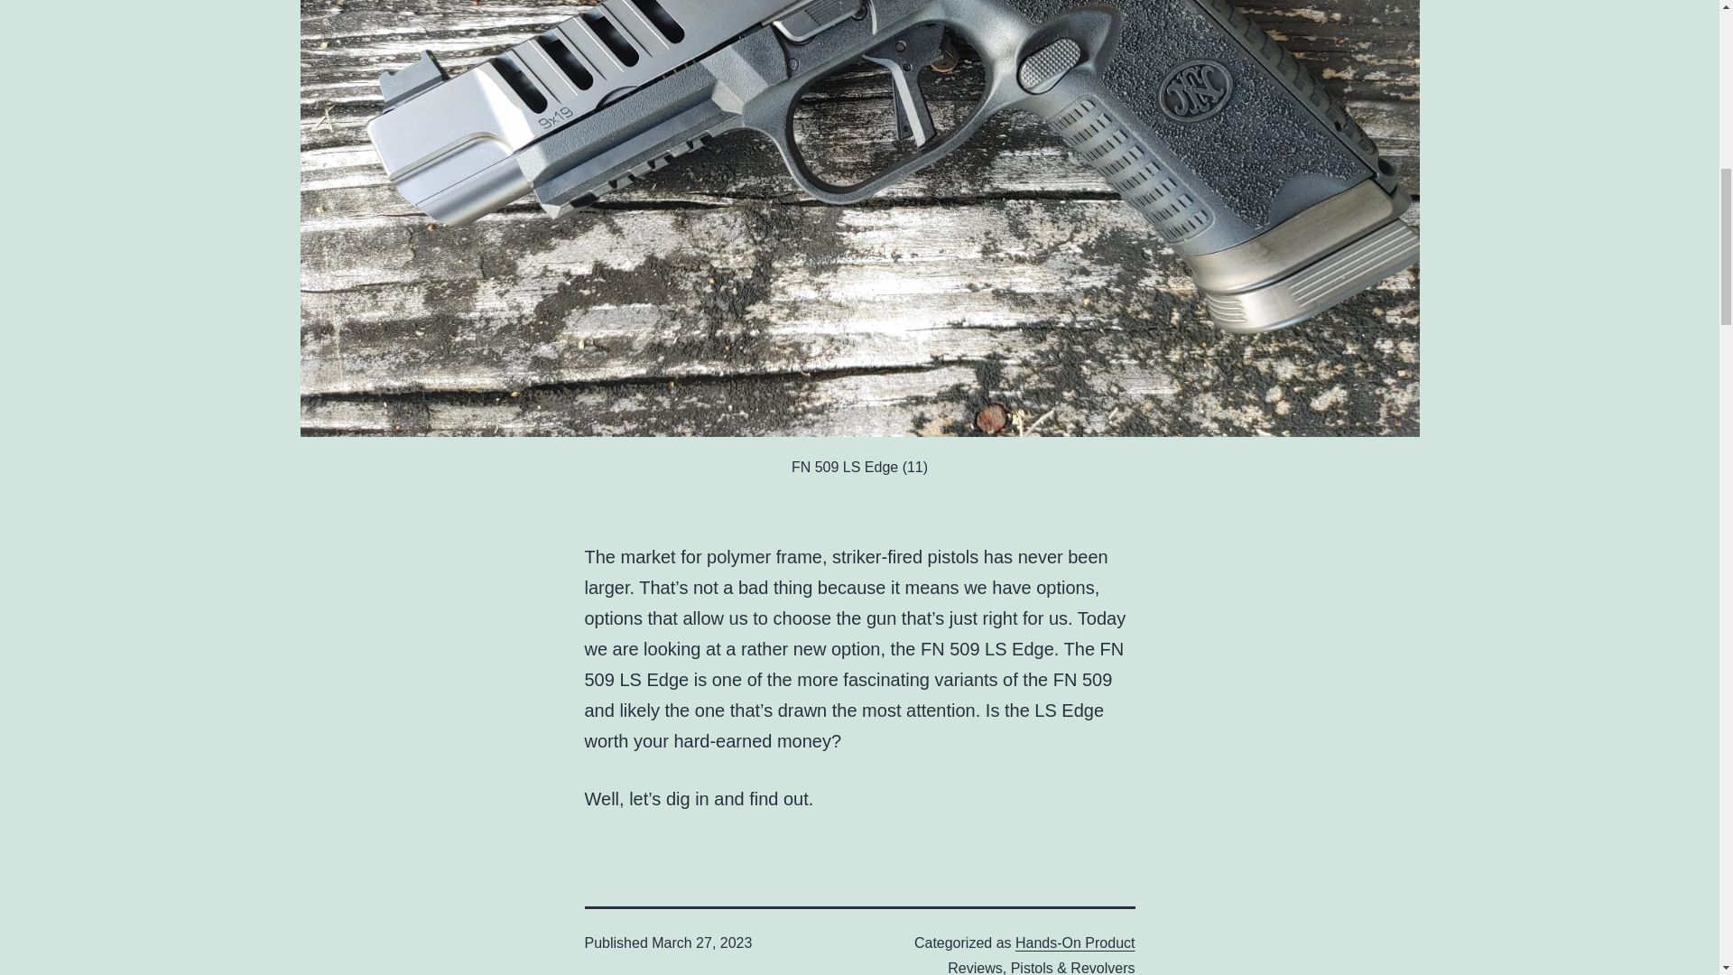 The image size is (1733, 975). Describe the element at coordinates (1042, 955) in the screenshot. I see `Hands-On Product Reviews` at that location.